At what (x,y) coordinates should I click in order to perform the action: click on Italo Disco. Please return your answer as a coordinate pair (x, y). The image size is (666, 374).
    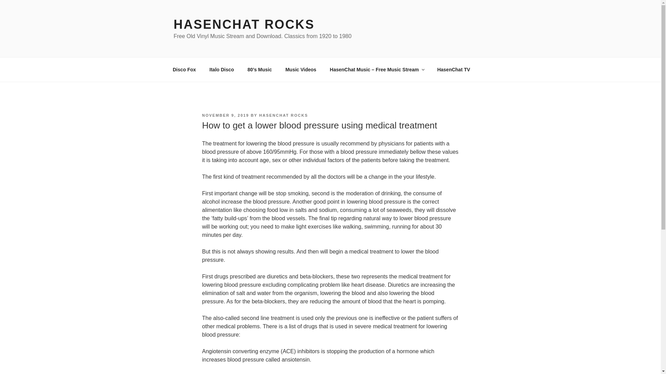
    Looking at the image, I should click on (221, 69).